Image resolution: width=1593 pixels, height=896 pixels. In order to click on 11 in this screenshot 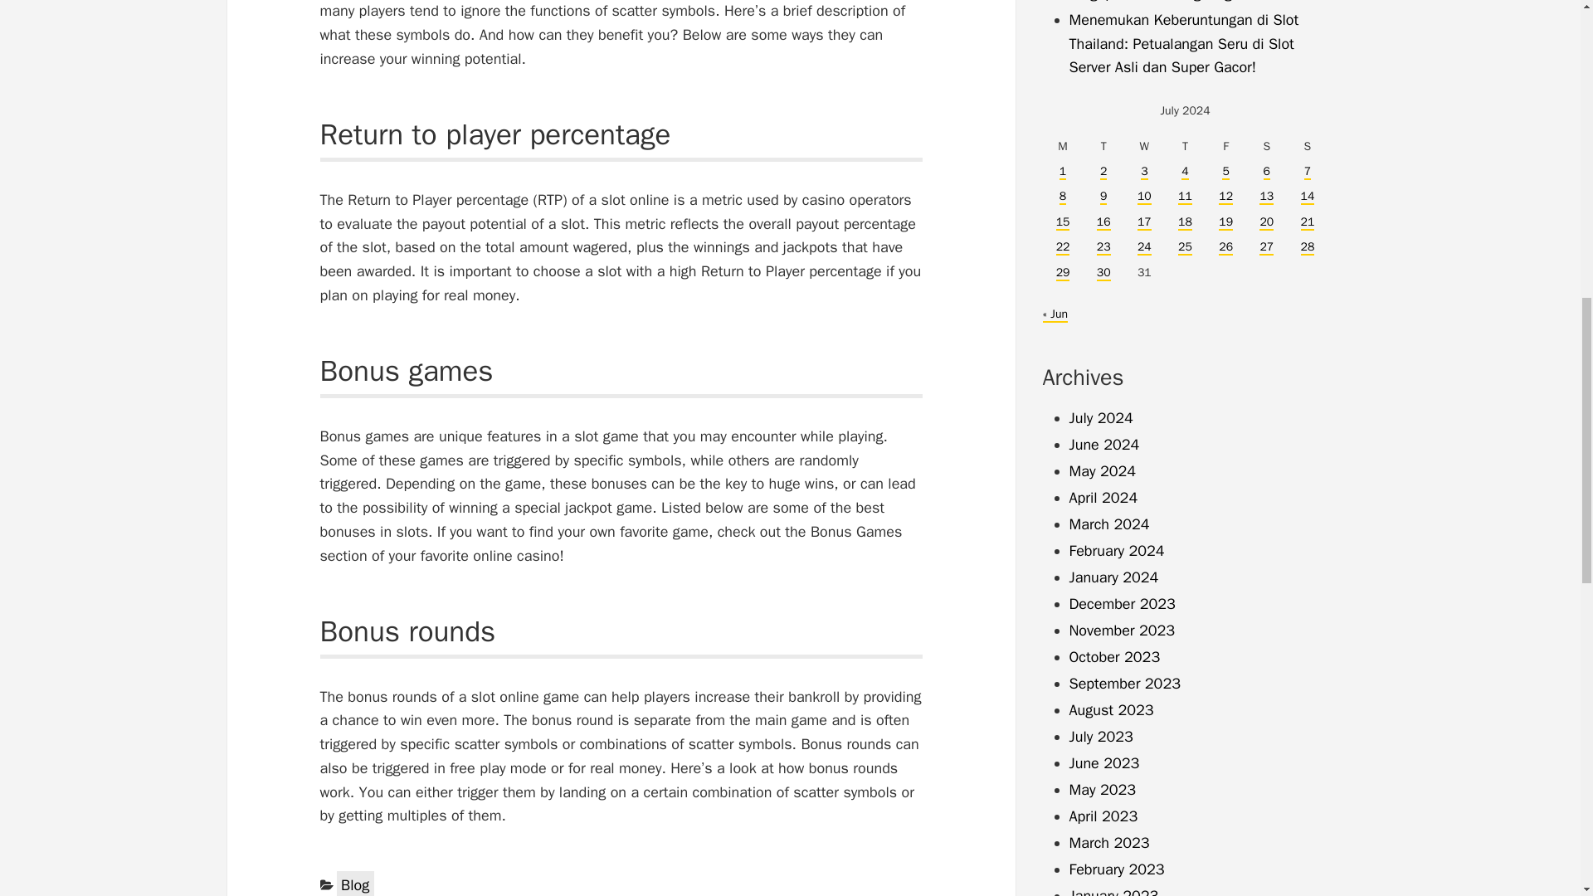, I will do `click(1185, 197)`.